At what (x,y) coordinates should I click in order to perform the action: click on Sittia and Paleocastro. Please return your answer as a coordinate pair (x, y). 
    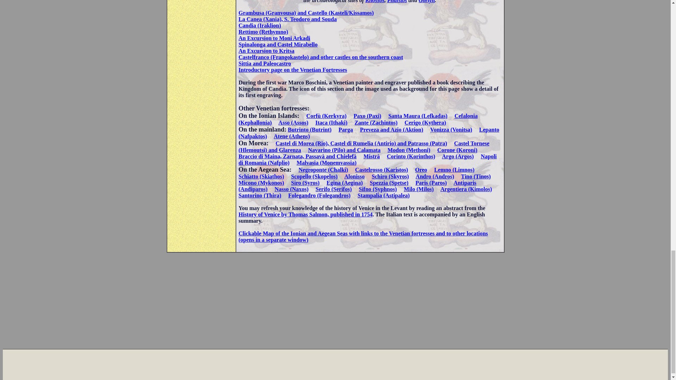
    Looking at the image, I should click on (265, 63).